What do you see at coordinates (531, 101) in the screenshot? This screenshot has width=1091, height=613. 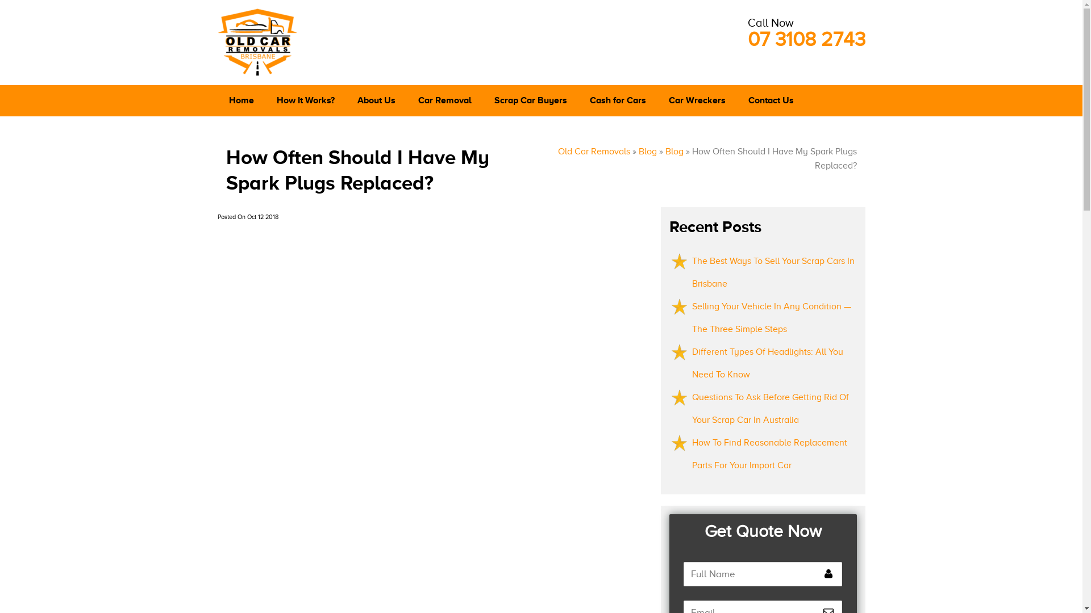 I see `Scrap Car Buyers` at bounding box center [531, 101].